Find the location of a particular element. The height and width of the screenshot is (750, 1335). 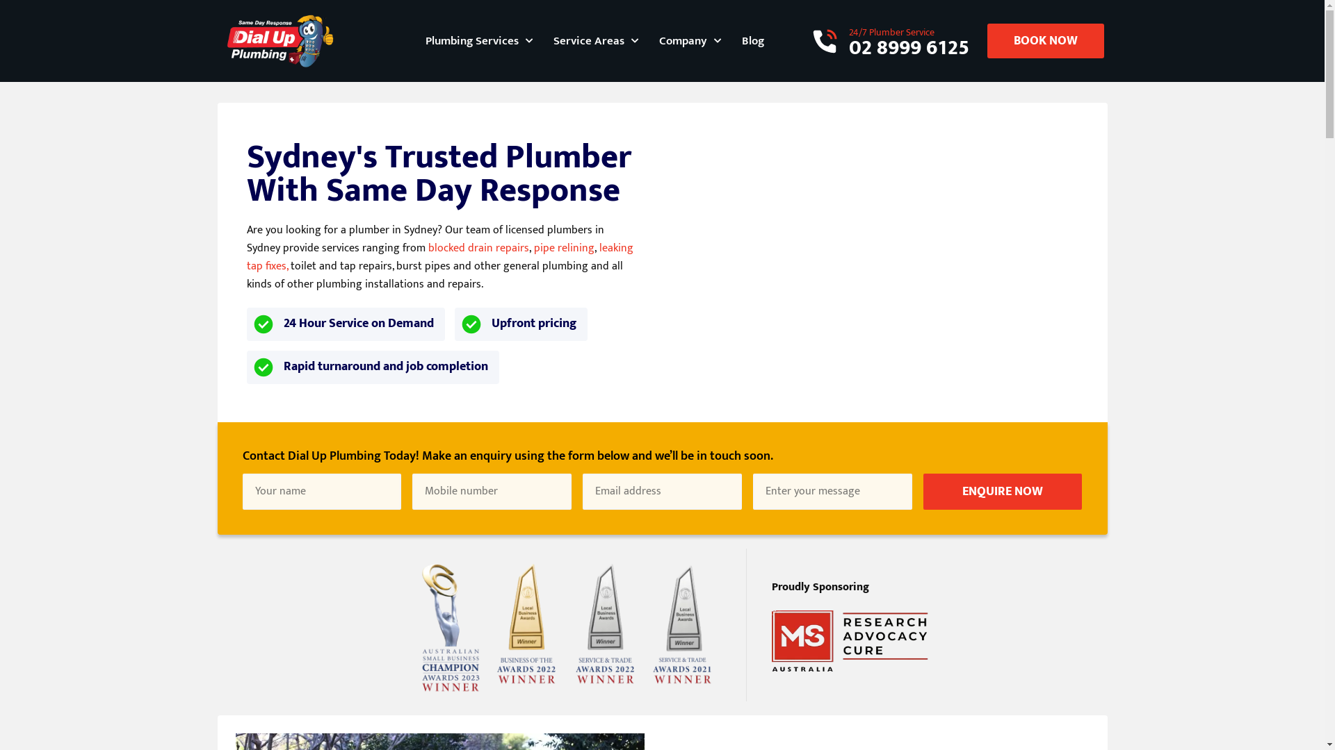

leaking tap fixes, is located at coordinates (439, 257).